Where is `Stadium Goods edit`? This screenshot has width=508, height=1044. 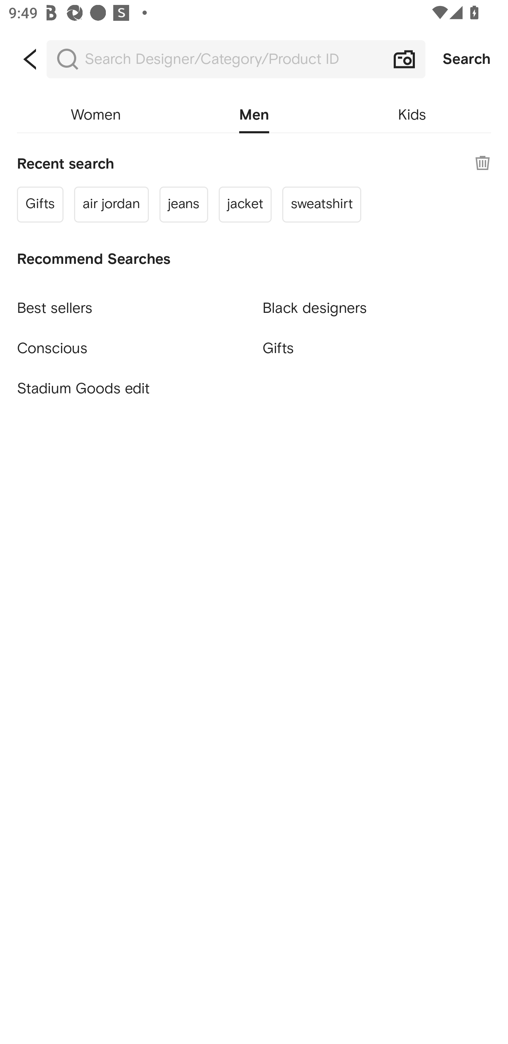 Stadium Goods edit is located at coordinates (131, 389).